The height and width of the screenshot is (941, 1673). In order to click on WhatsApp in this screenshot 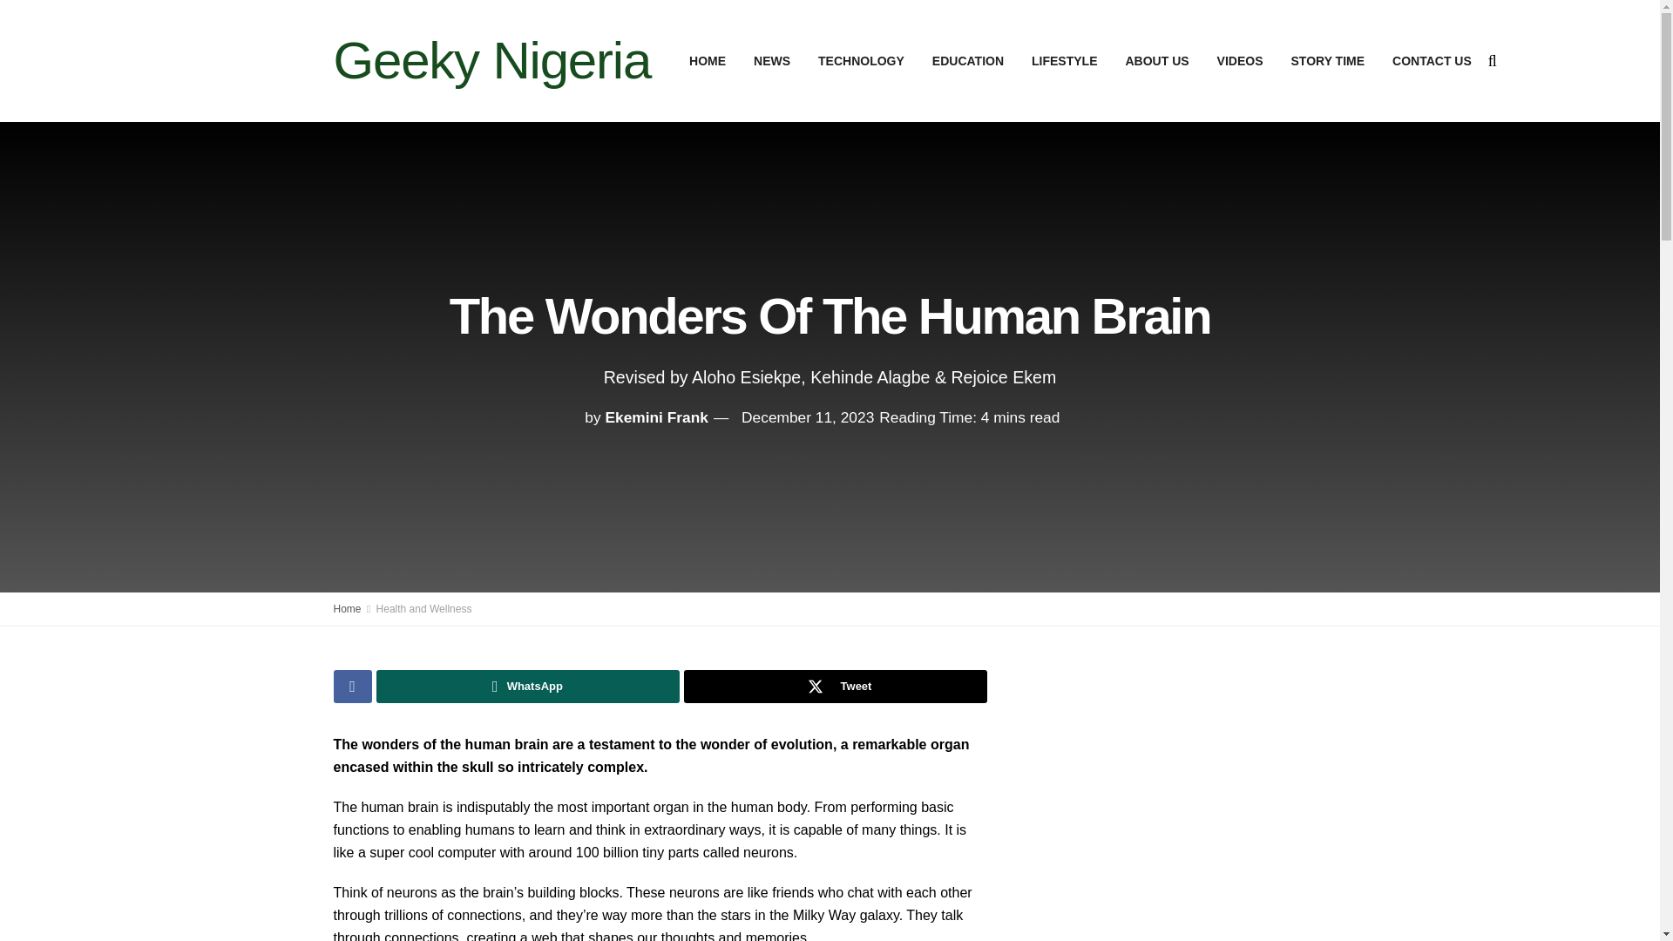, I will do `click(528, 686)`.